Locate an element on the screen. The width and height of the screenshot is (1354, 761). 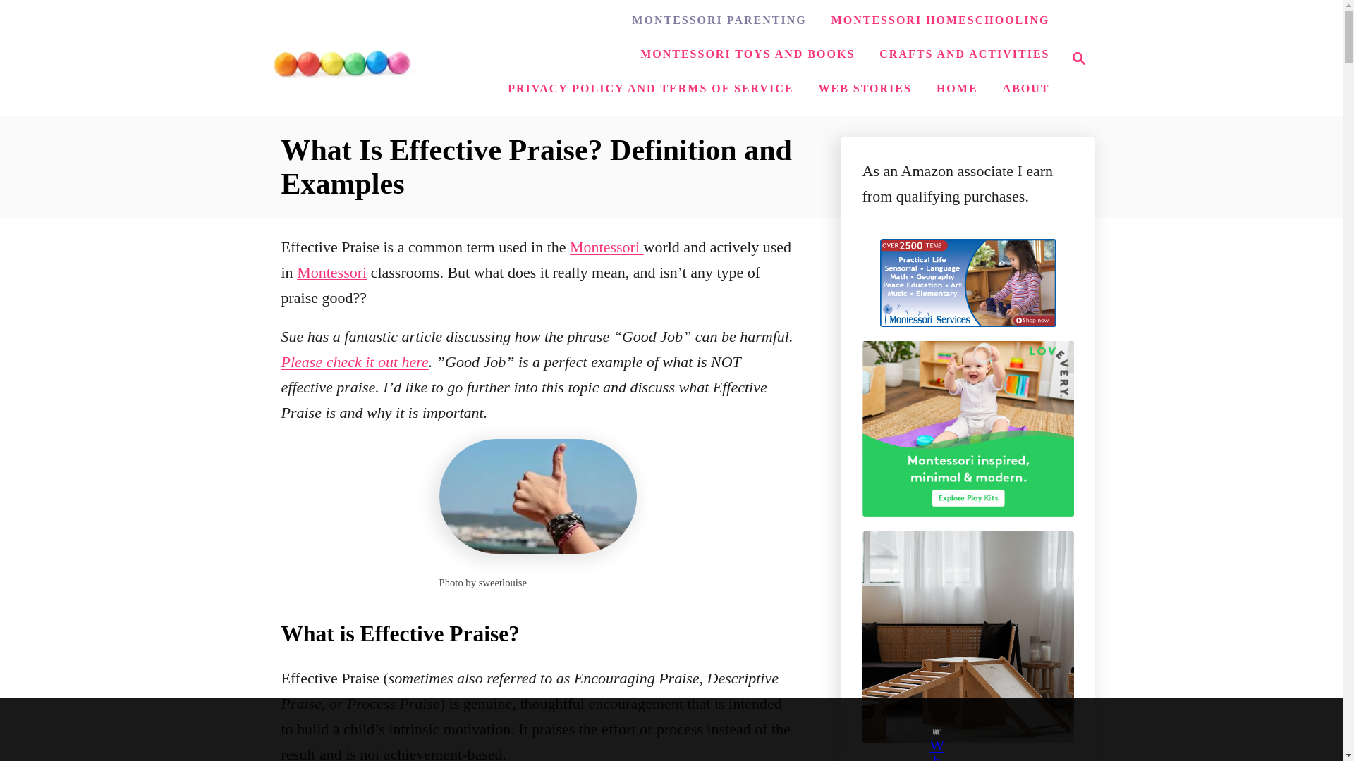
CRAFTS AND ACTIVITIES is located at coordinates (748, 54).